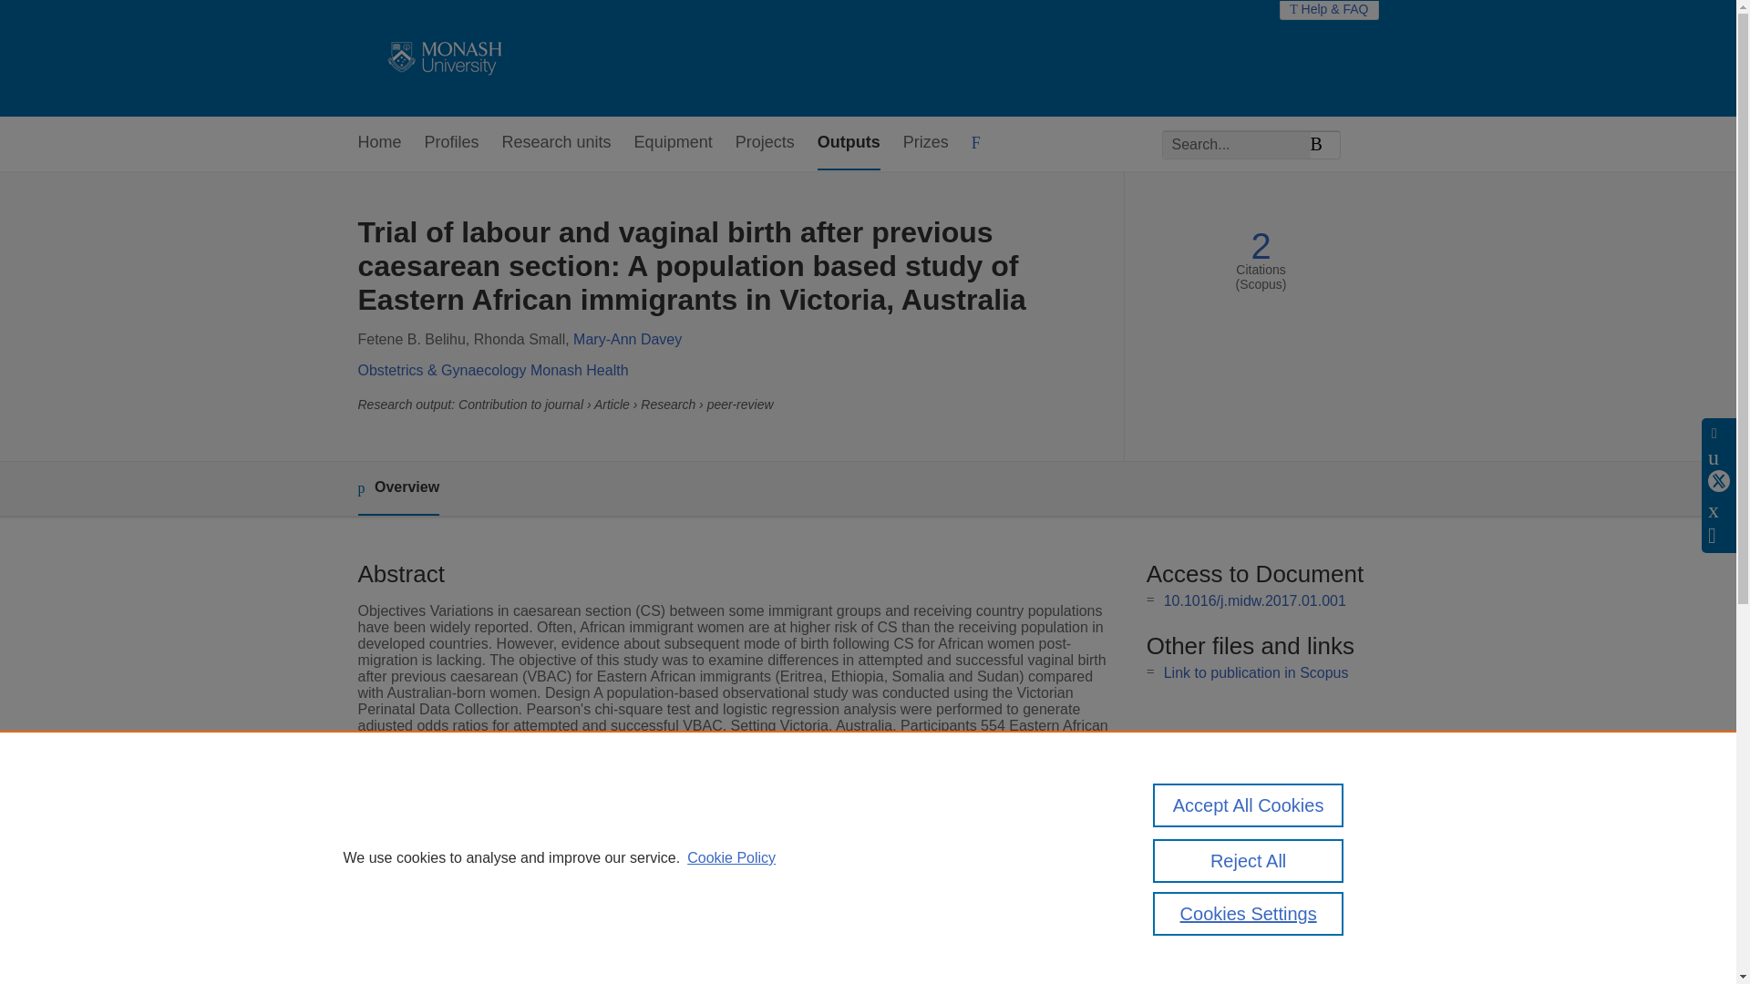  Describe the element at coordinates (441, 58) in the screenshot. I see `Monash University Home` at that location.